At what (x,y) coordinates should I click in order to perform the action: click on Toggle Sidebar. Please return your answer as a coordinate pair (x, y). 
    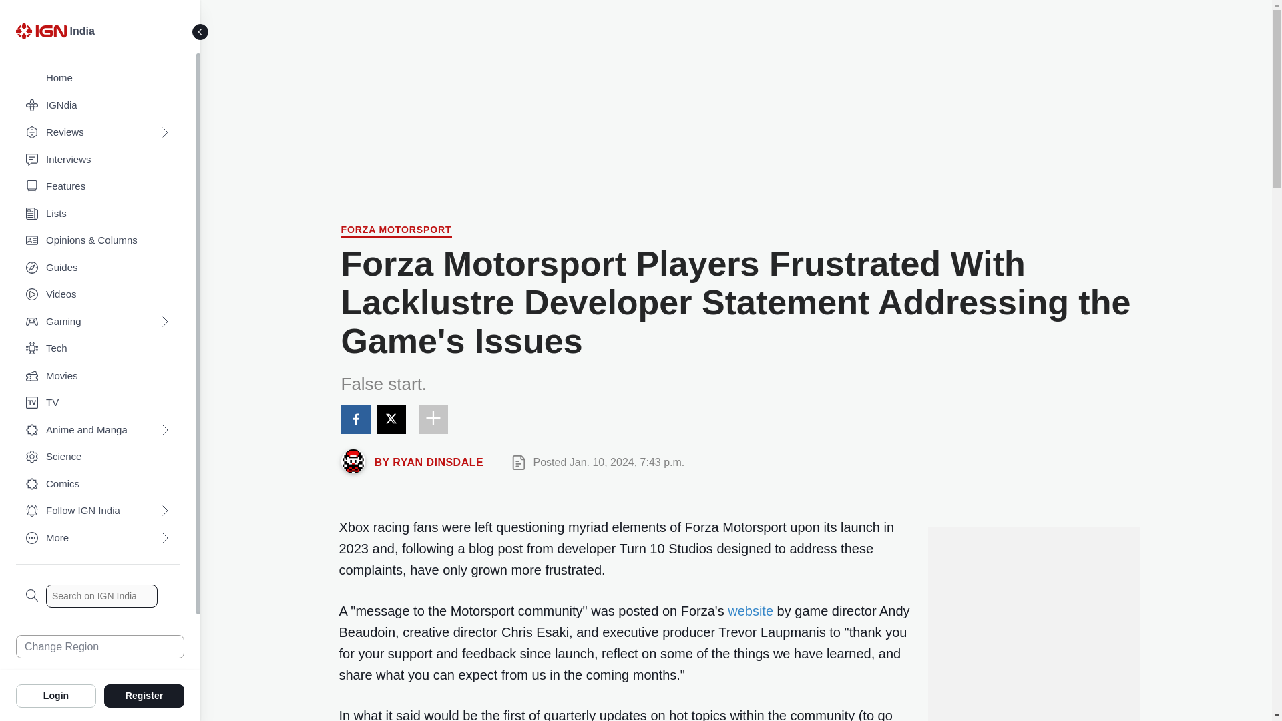
    Looking at the image, I should click on (200, 32).